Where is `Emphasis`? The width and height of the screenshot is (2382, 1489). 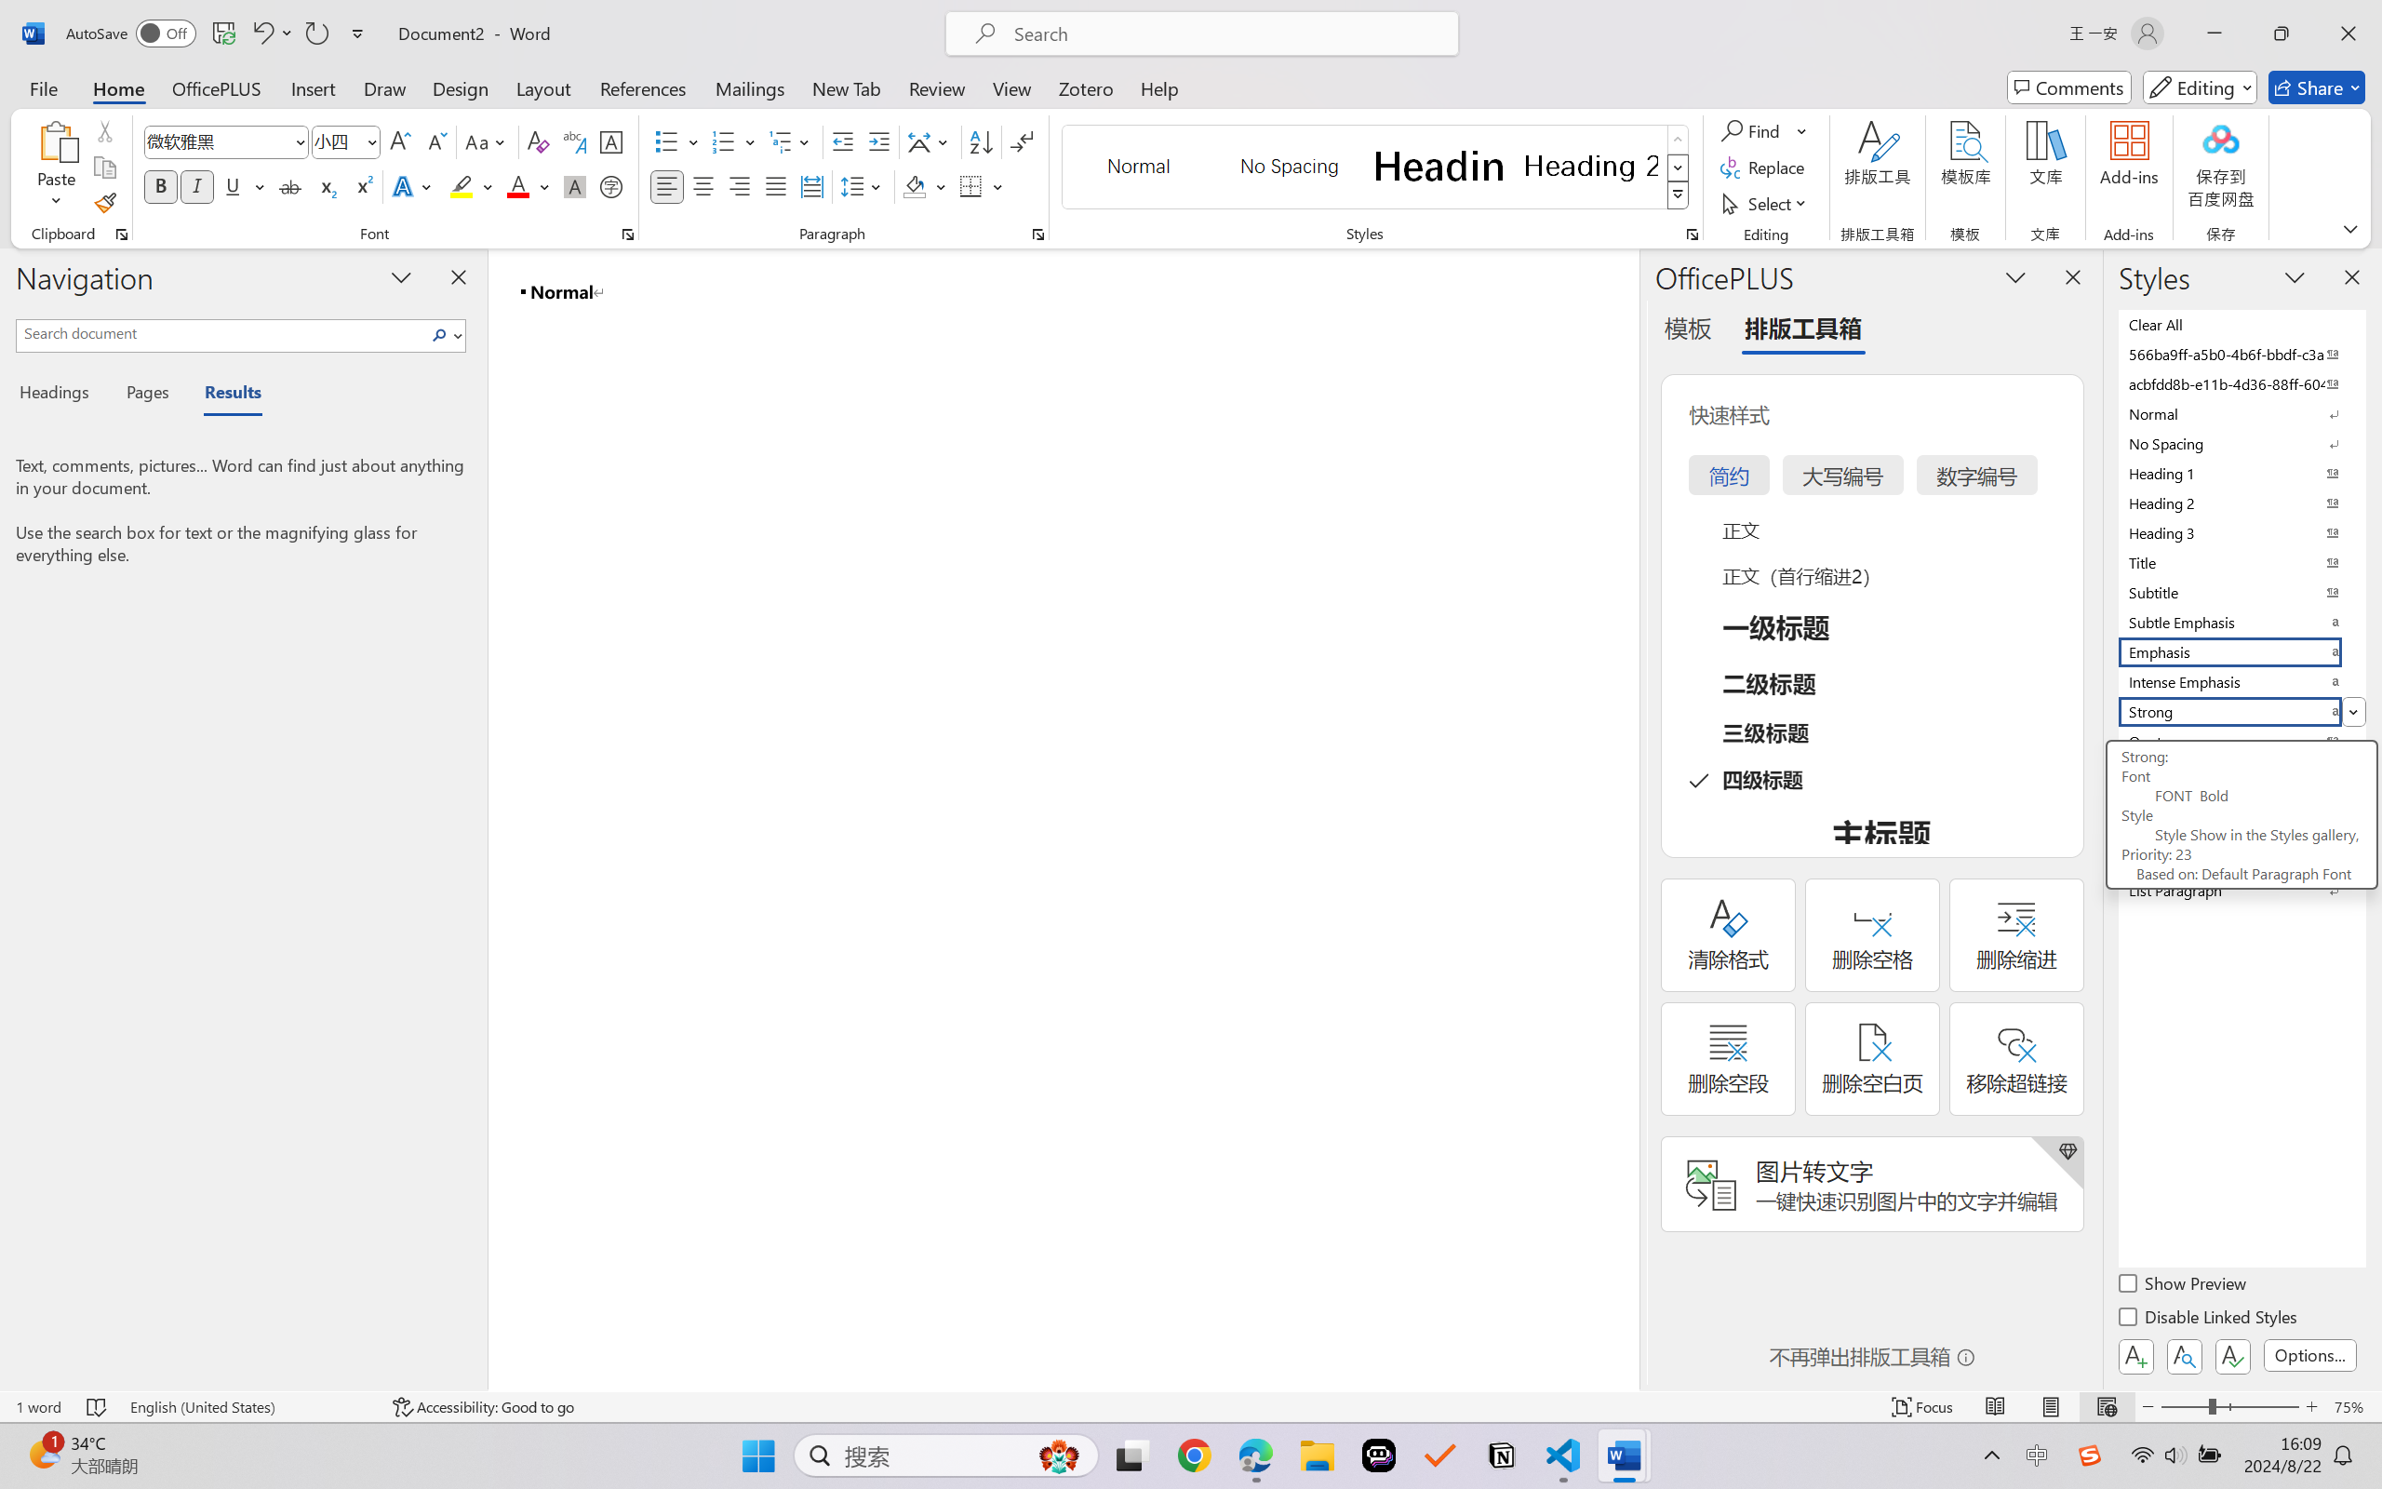
Emphasis is located at coordinates (2241, 651).